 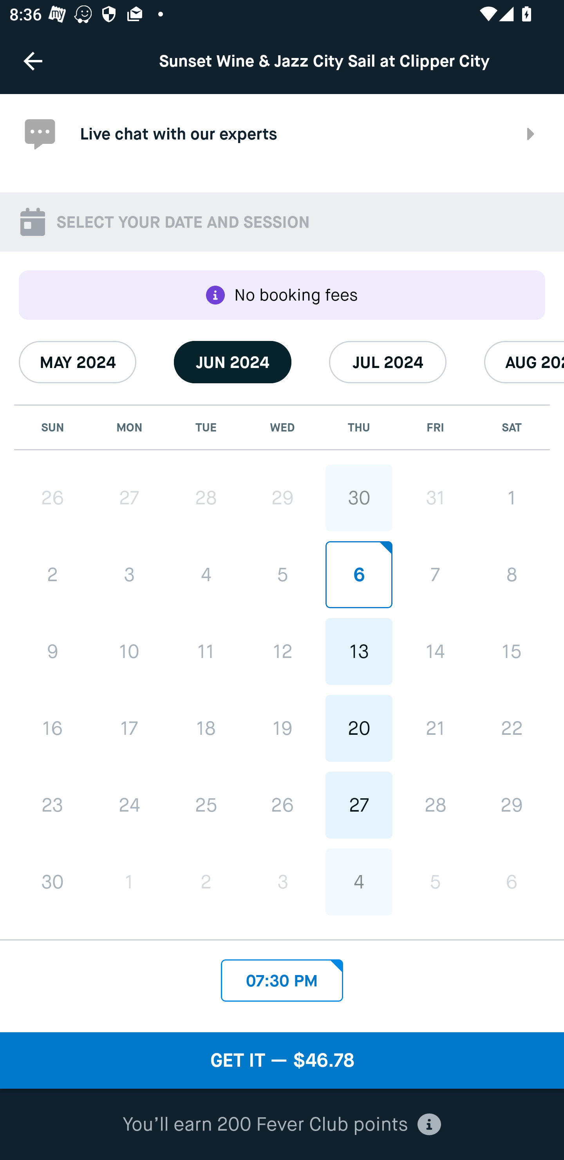 What do you see at coordinates (206, 575) in the screenshot?
I see `4` at bounding box center [206, 575].